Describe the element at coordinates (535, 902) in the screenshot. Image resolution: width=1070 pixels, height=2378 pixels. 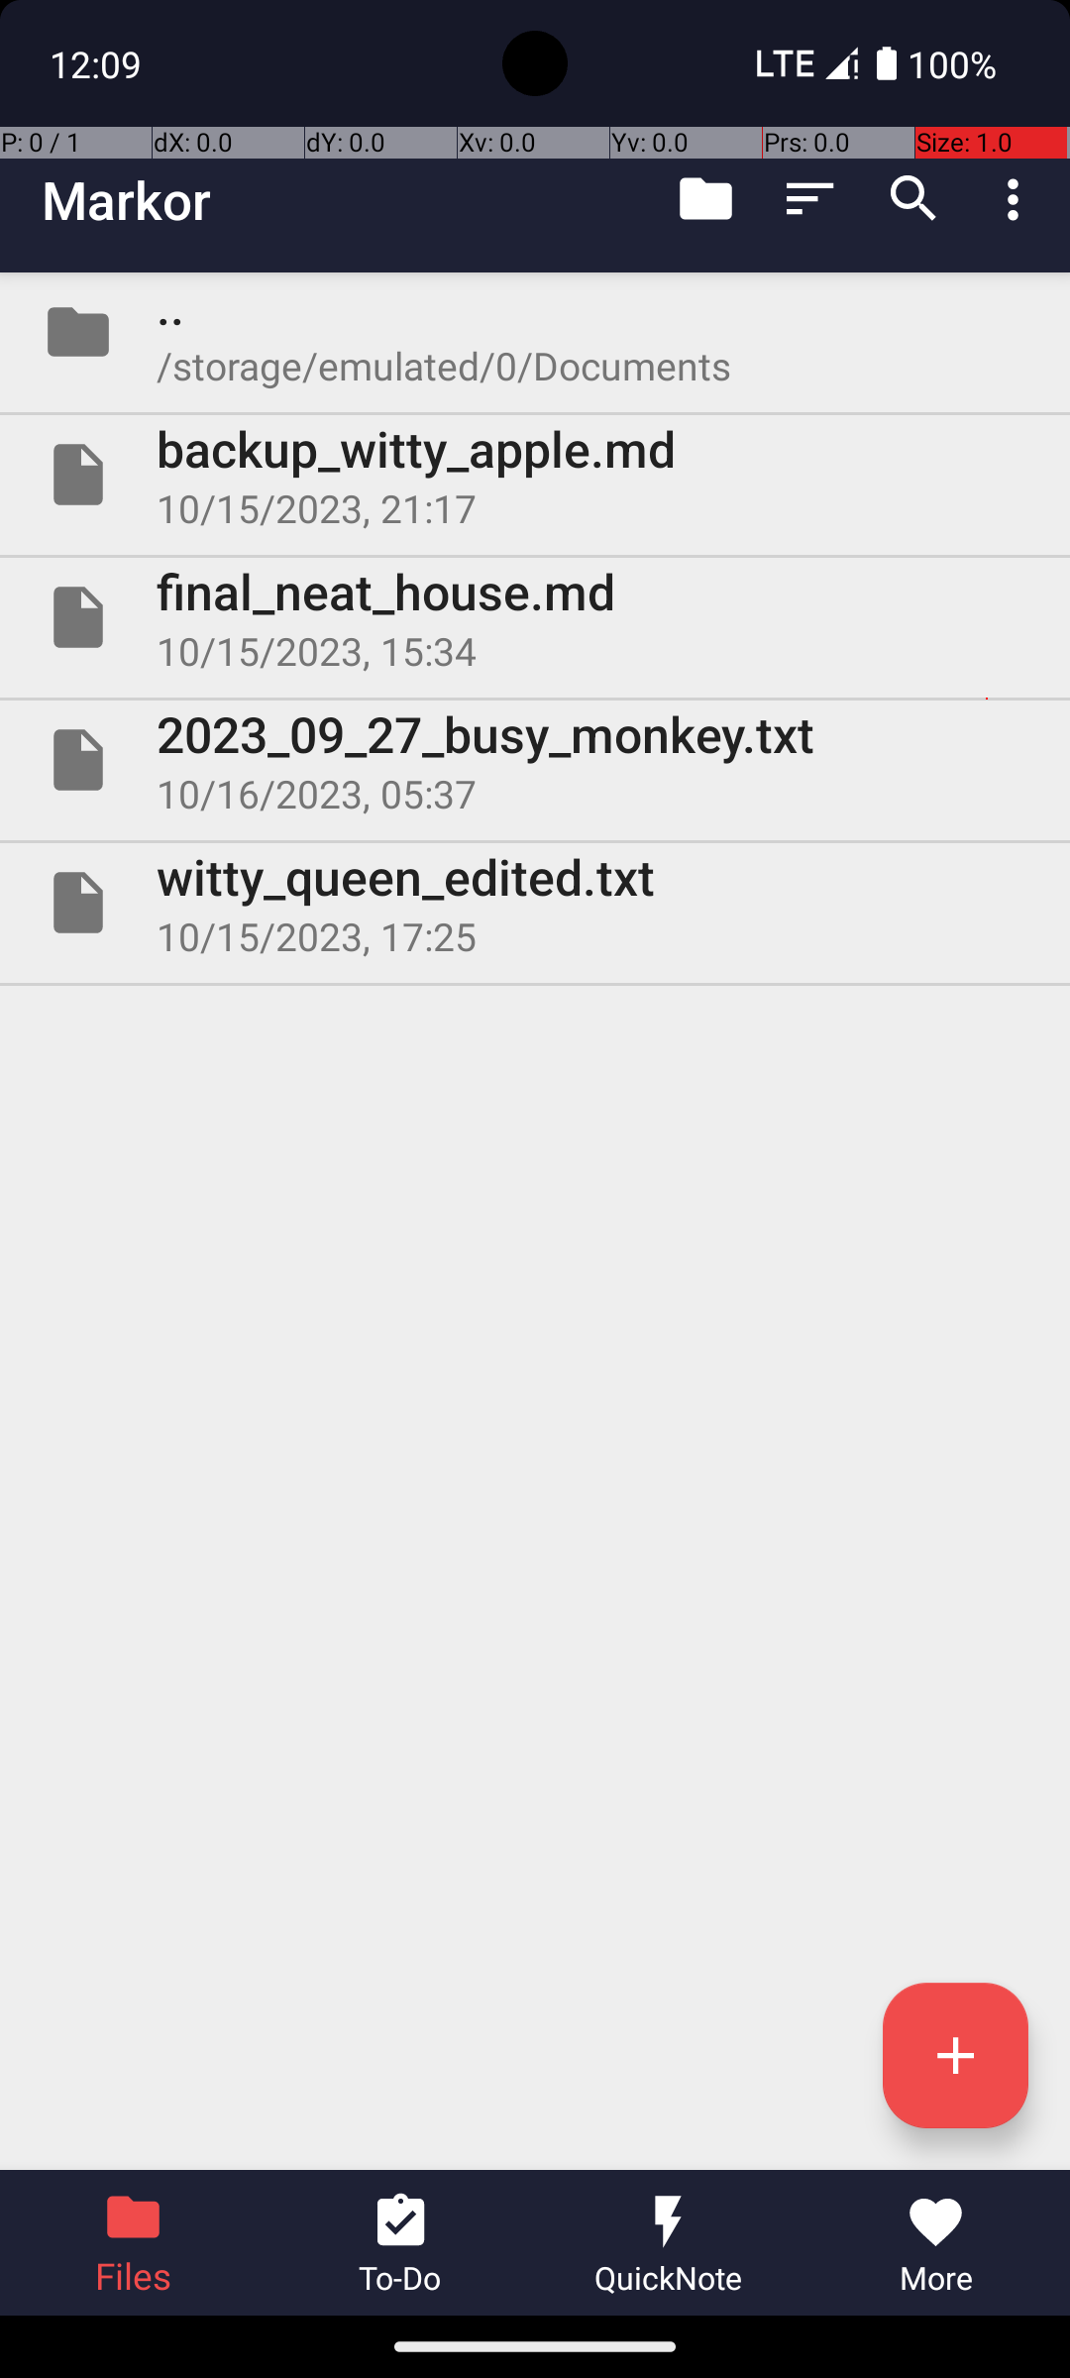
I see `File witty_queen_edited.txt ` at that location.